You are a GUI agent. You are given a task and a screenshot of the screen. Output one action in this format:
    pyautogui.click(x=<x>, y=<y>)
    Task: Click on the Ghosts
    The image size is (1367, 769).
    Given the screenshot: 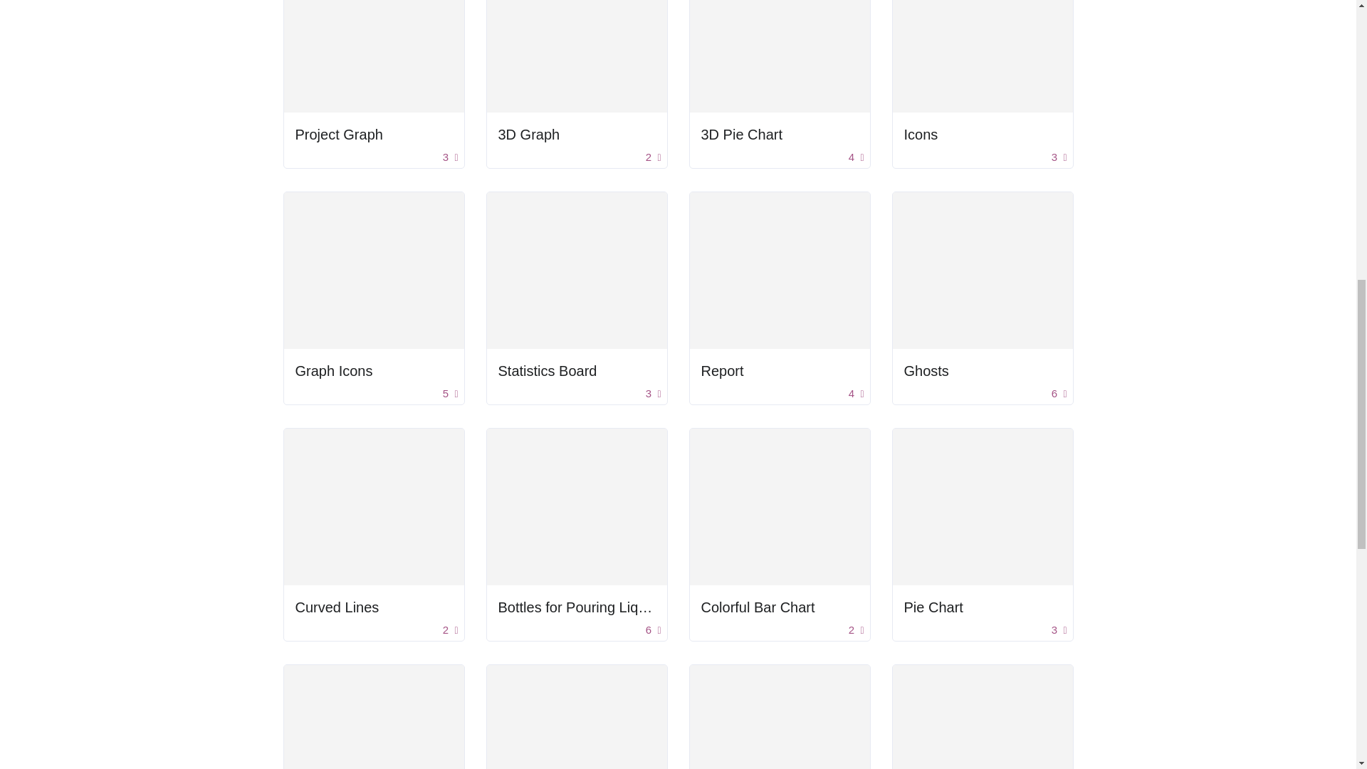 What is the action you would take?
    pyautogui.click(x=926, y=370)
    